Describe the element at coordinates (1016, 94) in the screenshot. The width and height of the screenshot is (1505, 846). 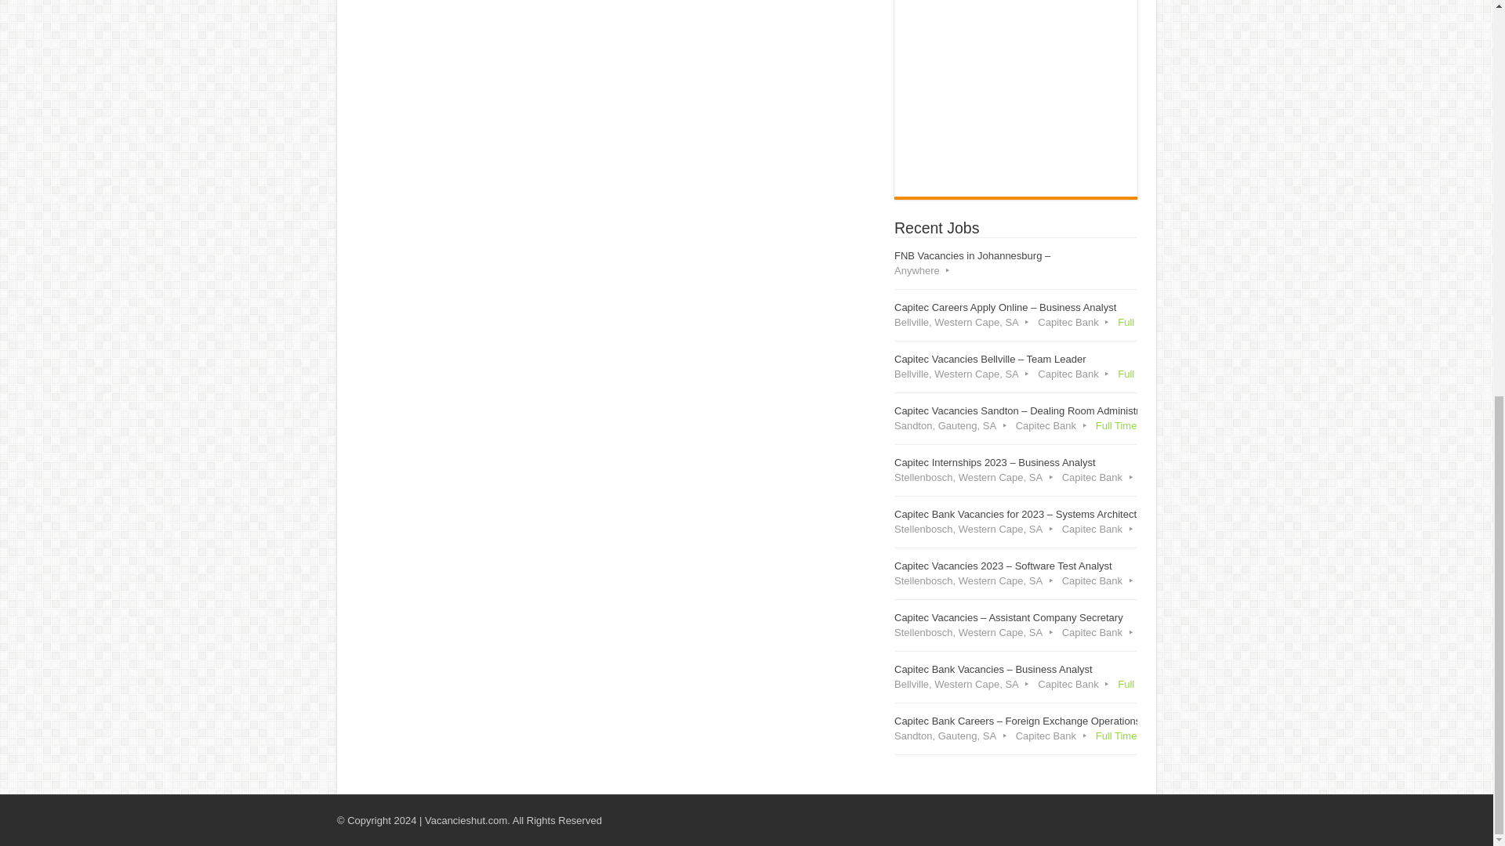
I see `Advertisement` at that location.